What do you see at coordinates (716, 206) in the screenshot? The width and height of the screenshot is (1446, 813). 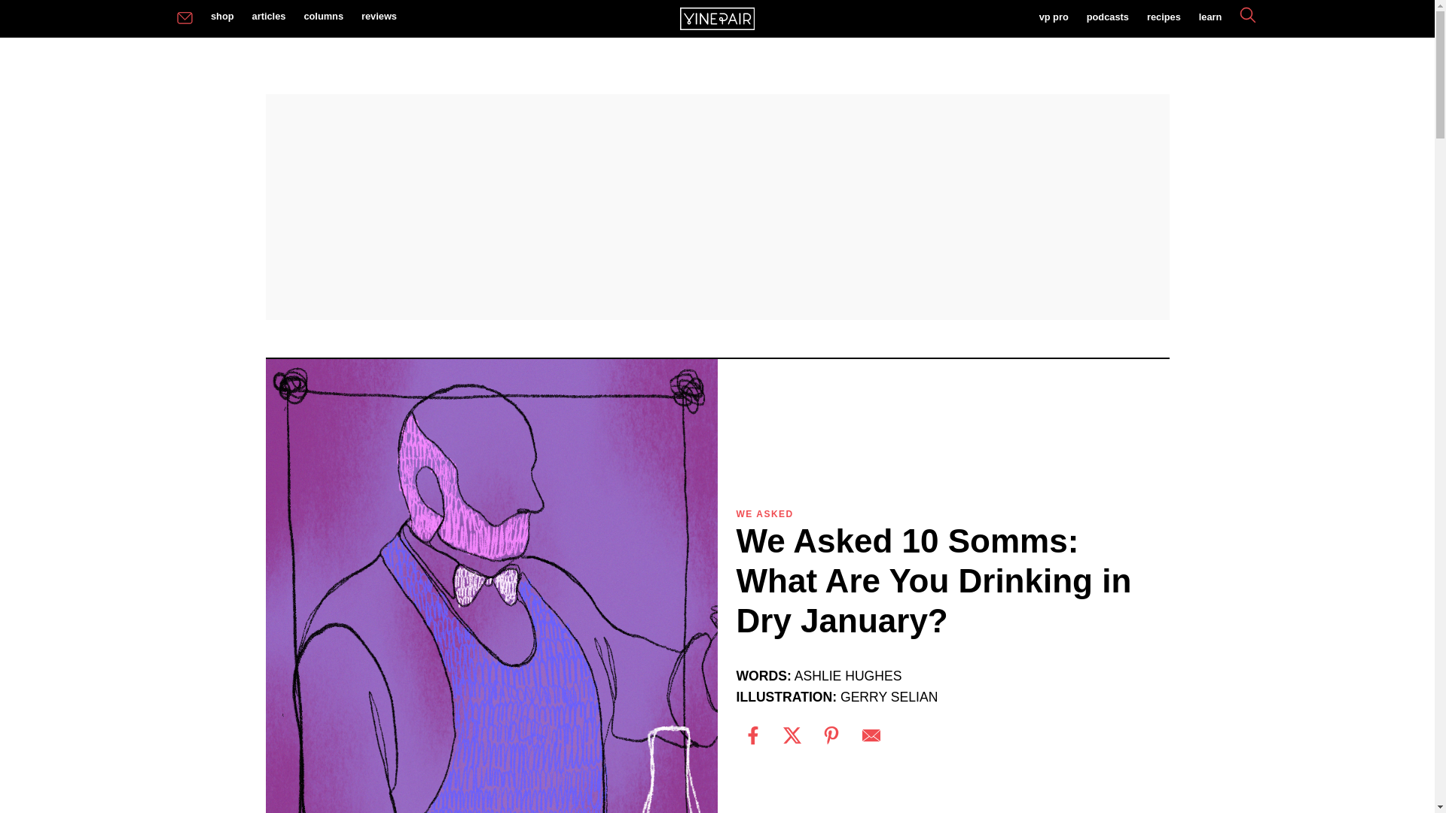 I see `3rd party ad content` at bounding box center [716, 206].